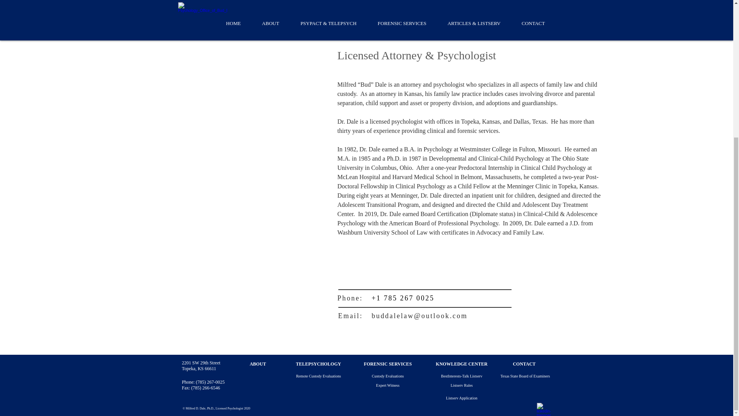  What do you see at coordinates (525, 376) in the screenshot?
I see `Texas State Board of Examiners` at bounding box center [525, 376].